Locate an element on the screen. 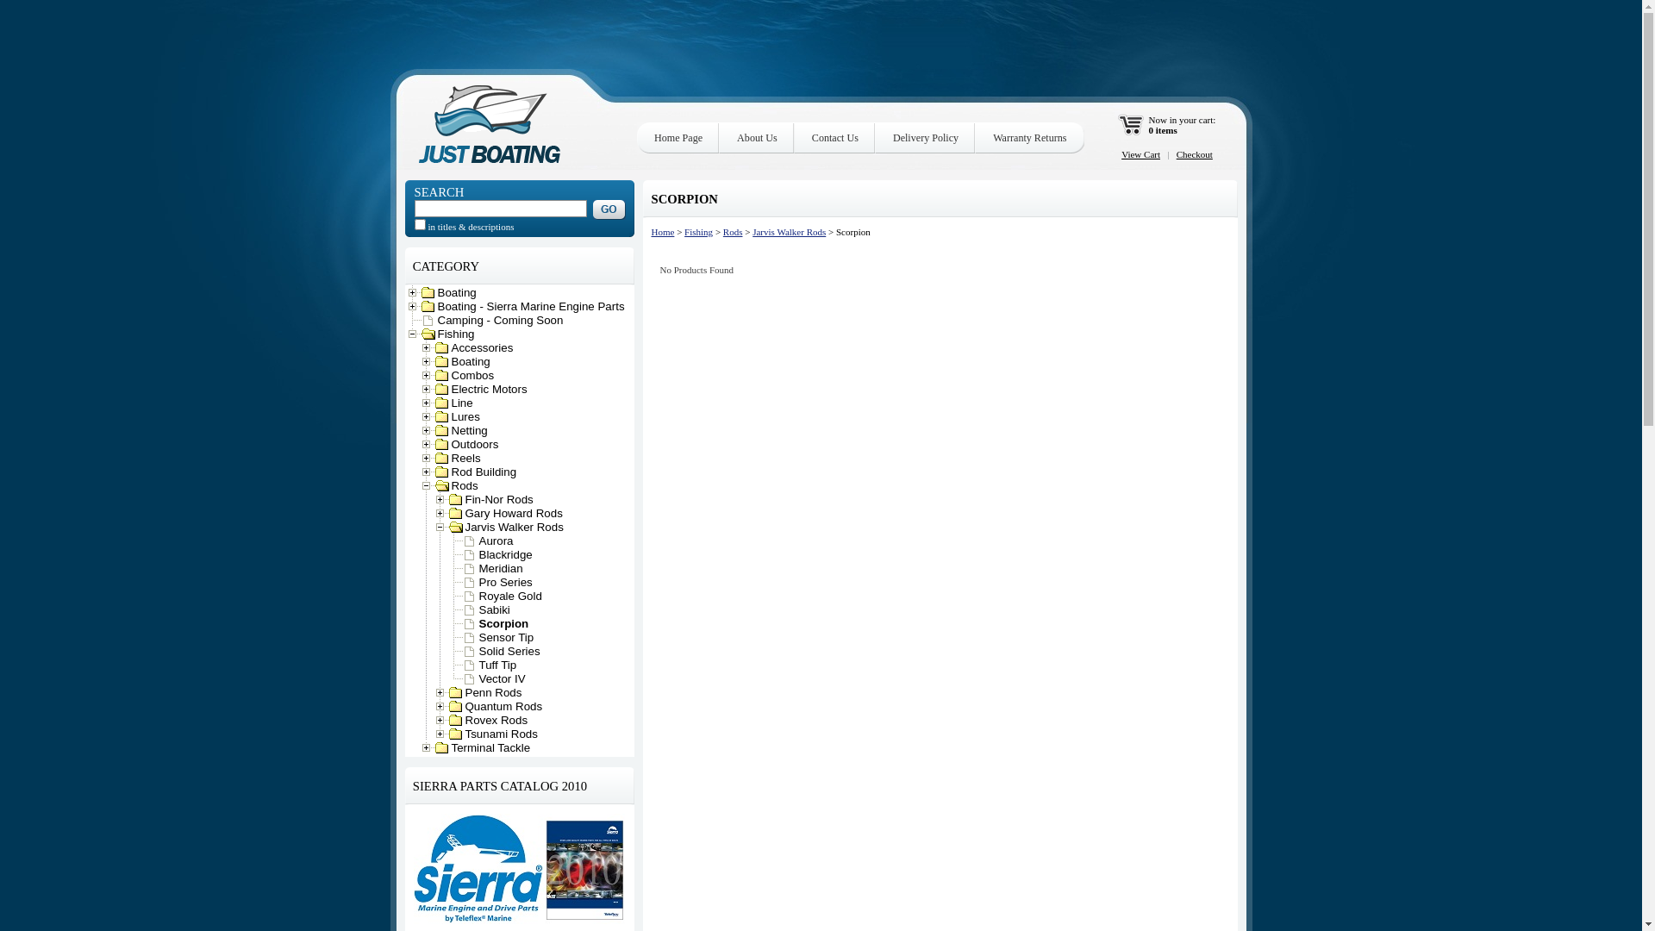 This screenshot has height=931, width=1655. Rods is located at coordinates (733, 232).